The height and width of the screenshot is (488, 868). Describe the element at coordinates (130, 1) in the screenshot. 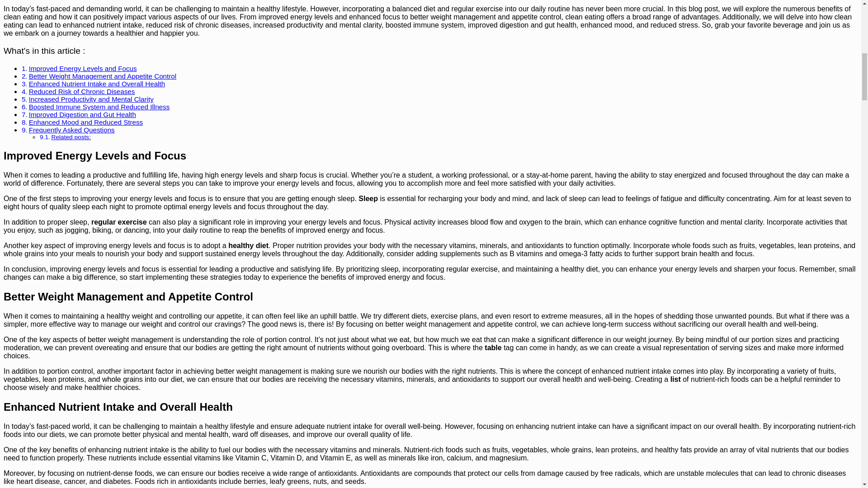

I see `ATqY13puKoo` at that location.